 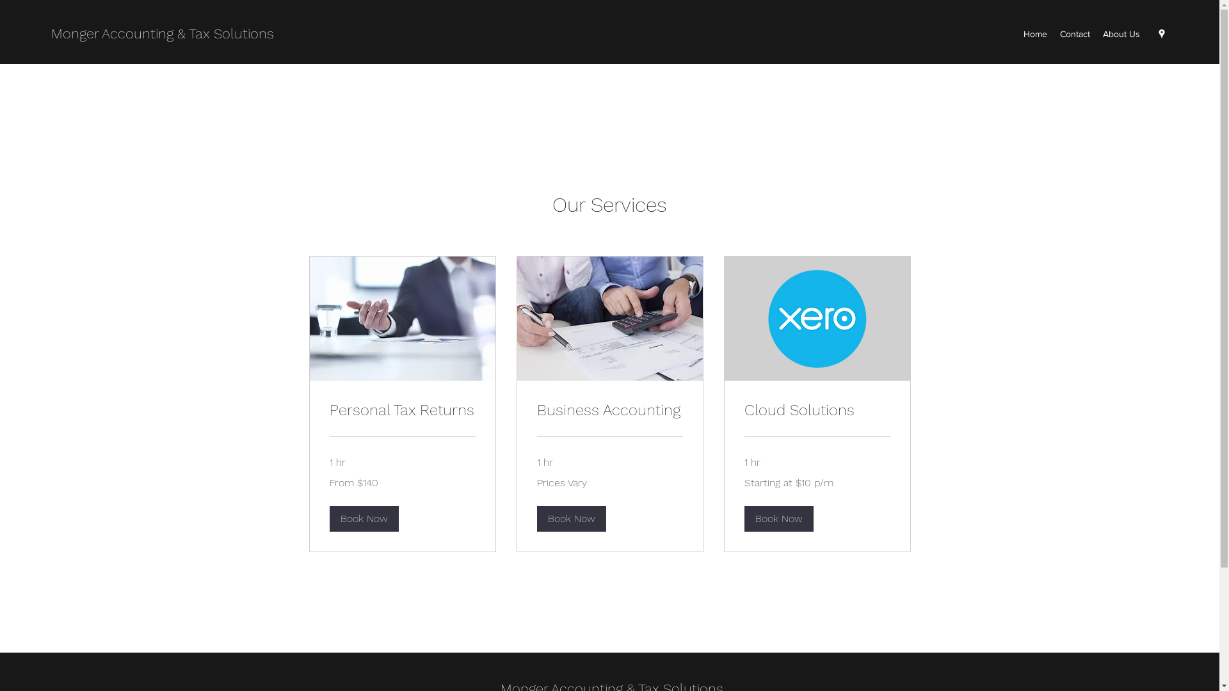 I want to click on Book Now, so click(x=778, y=519).